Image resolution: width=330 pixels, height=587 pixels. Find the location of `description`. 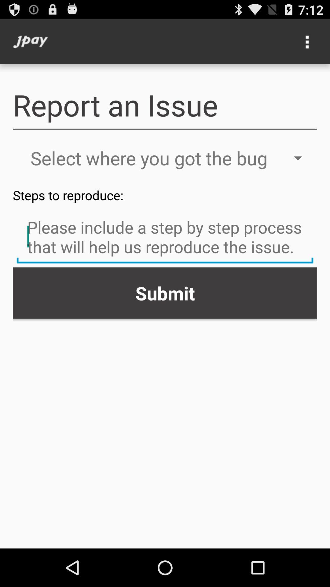

description is located at coordinates (165, 238).